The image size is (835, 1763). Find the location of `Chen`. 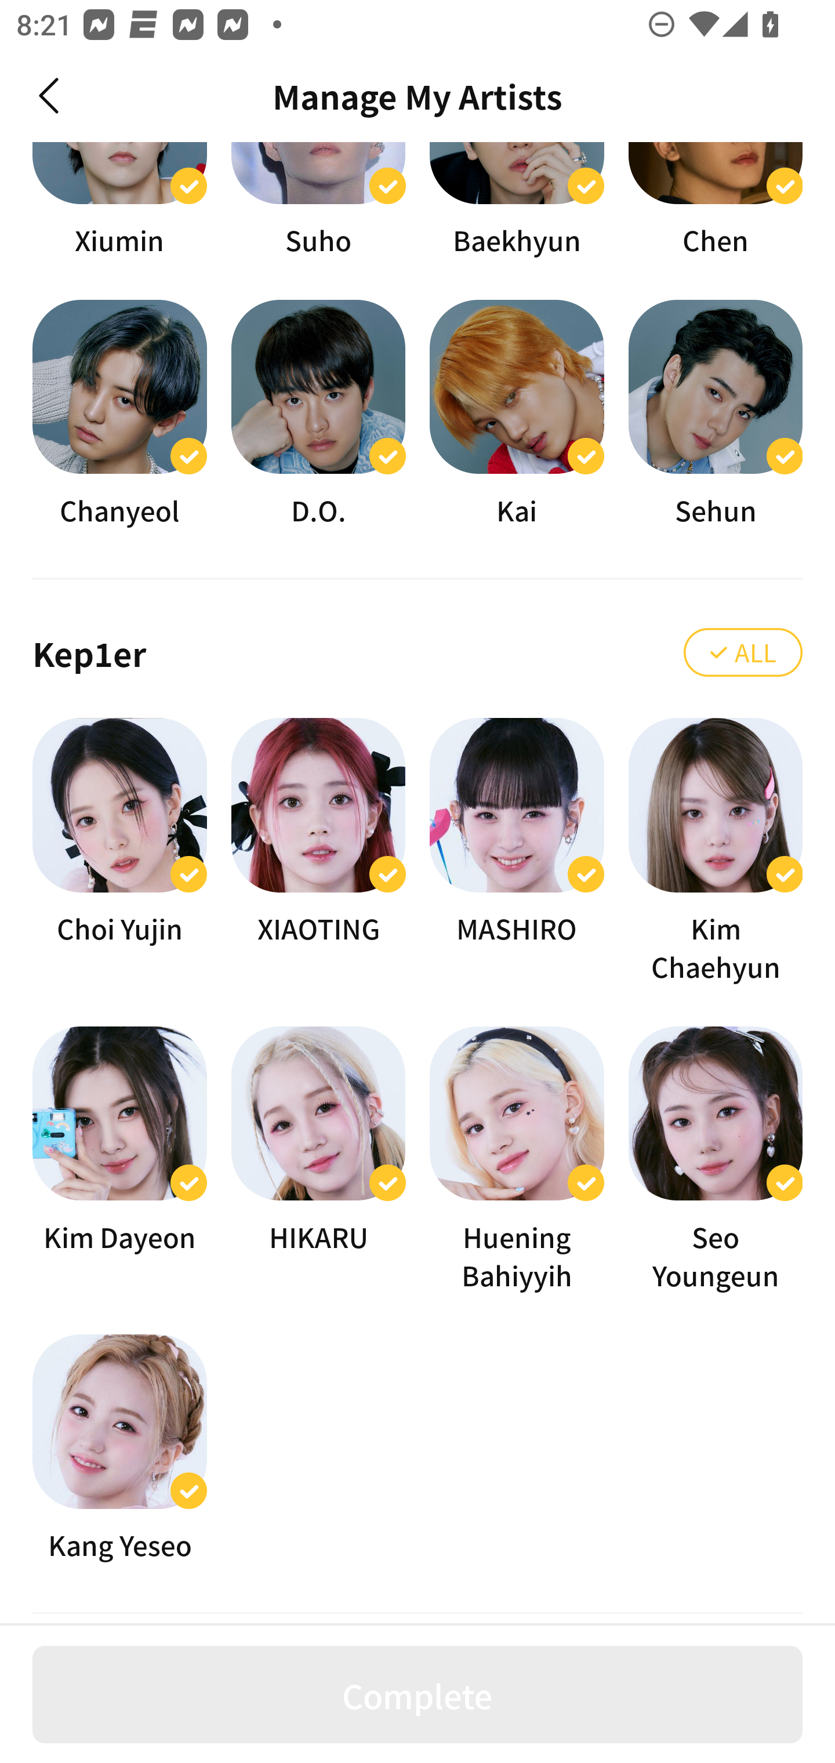

Chen is located at coordinates (716, 201).